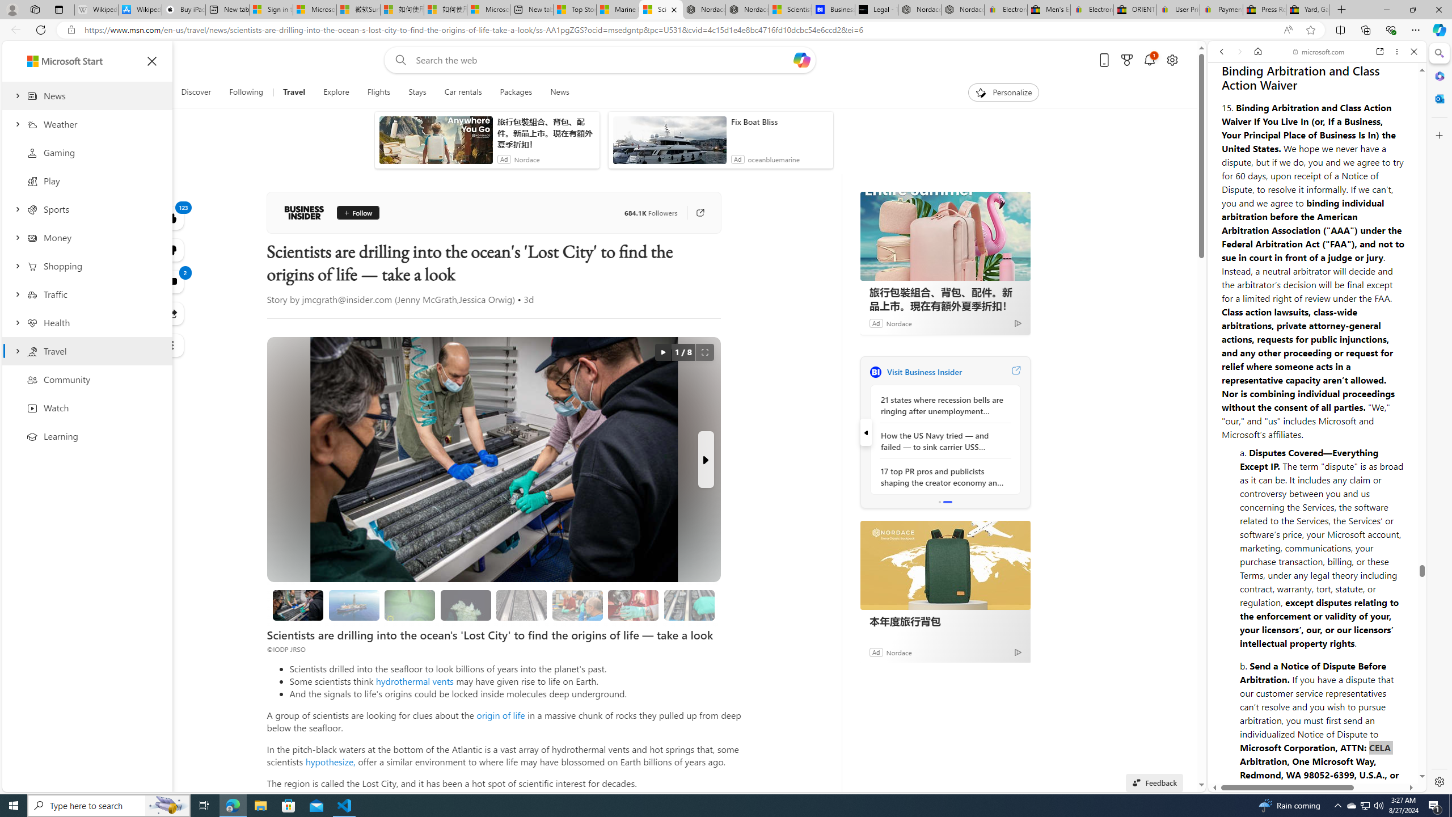  What do you see at coordinates (577, 605) in the screenshot?
I see `Looking for evidence of oxygen-free life` at bounding box center [577, 605].